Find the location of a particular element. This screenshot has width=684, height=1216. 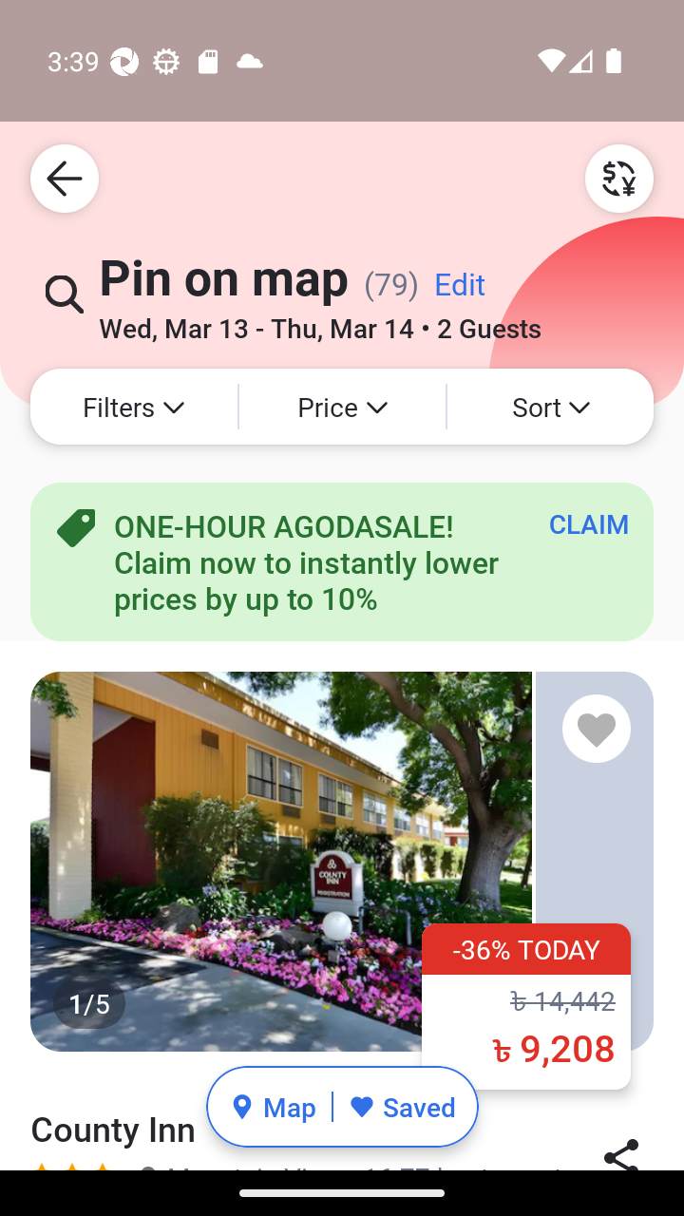

CLAIM is located at coordinates (589, 523).